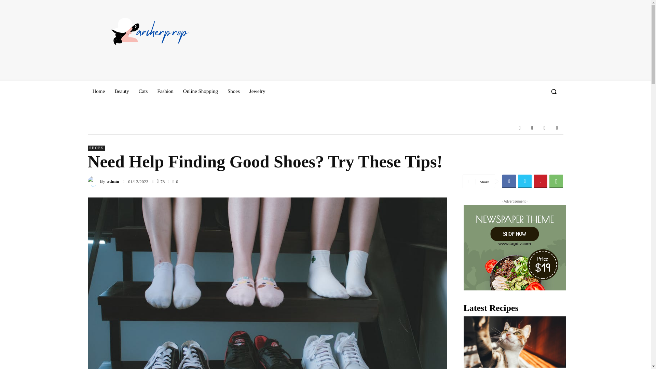  Describe the element at coordinates (520, 128) in the screenshot. I see `Facebook` at that location.